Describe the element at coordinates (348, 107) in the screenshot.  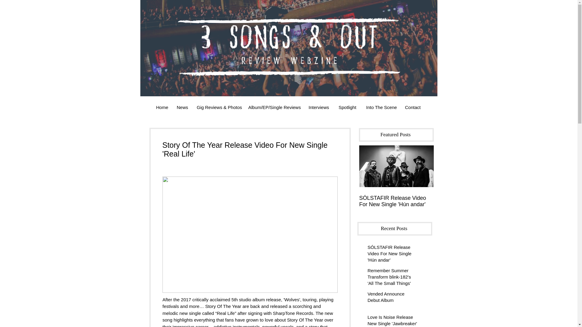
I see `Spotlight` at that location.